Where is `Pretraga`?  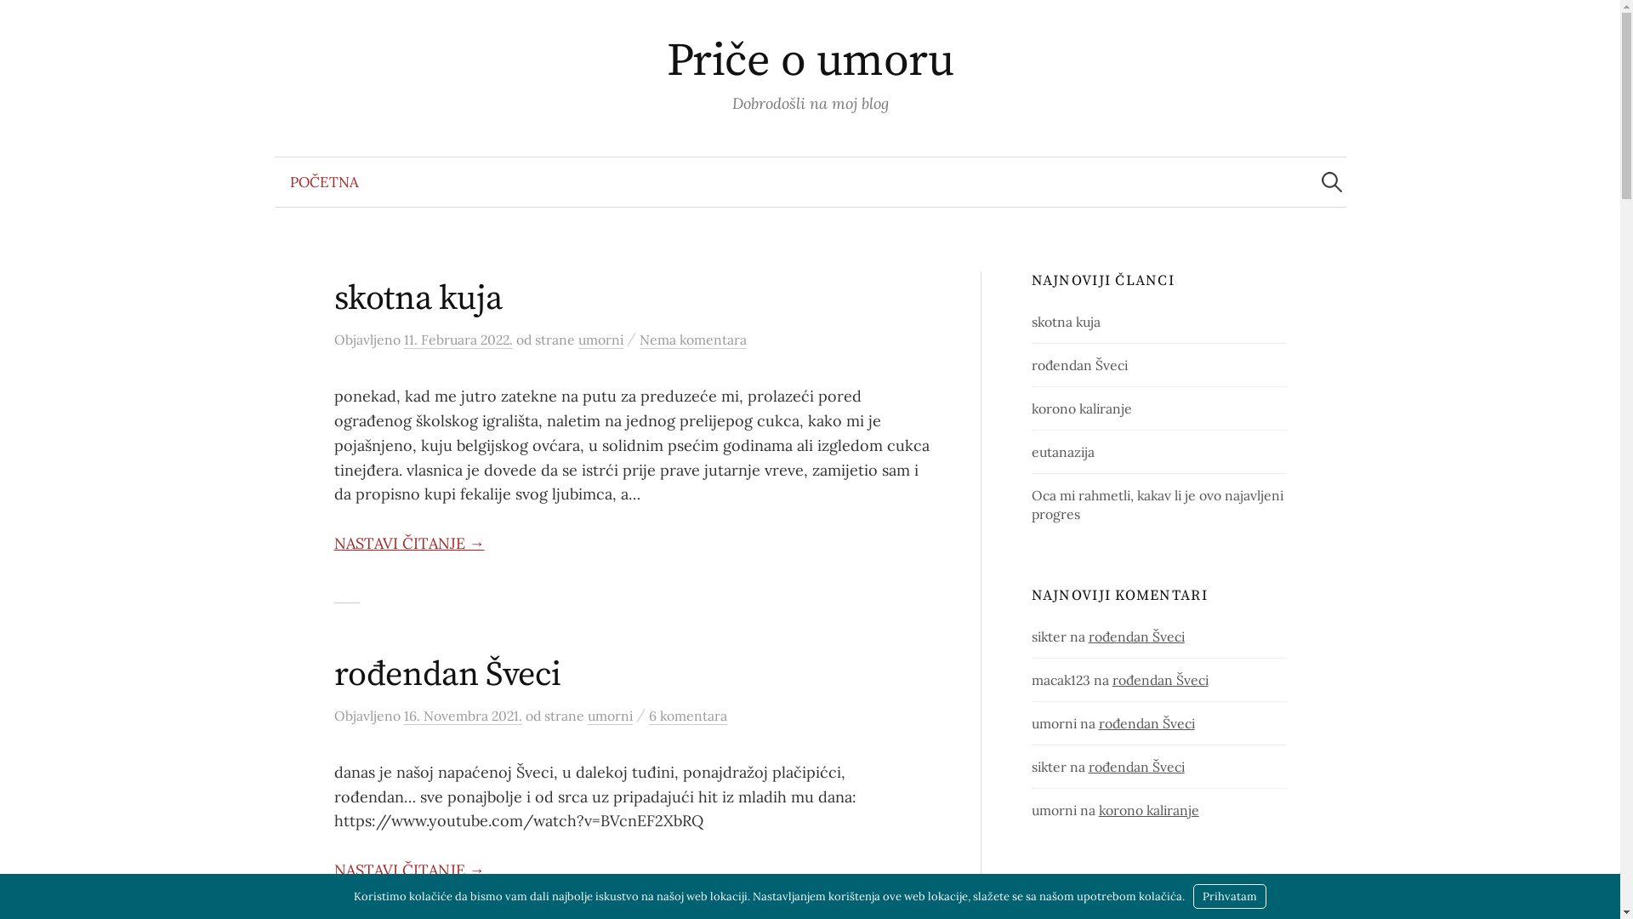
Pretraga is located at coordinates (21, 21).